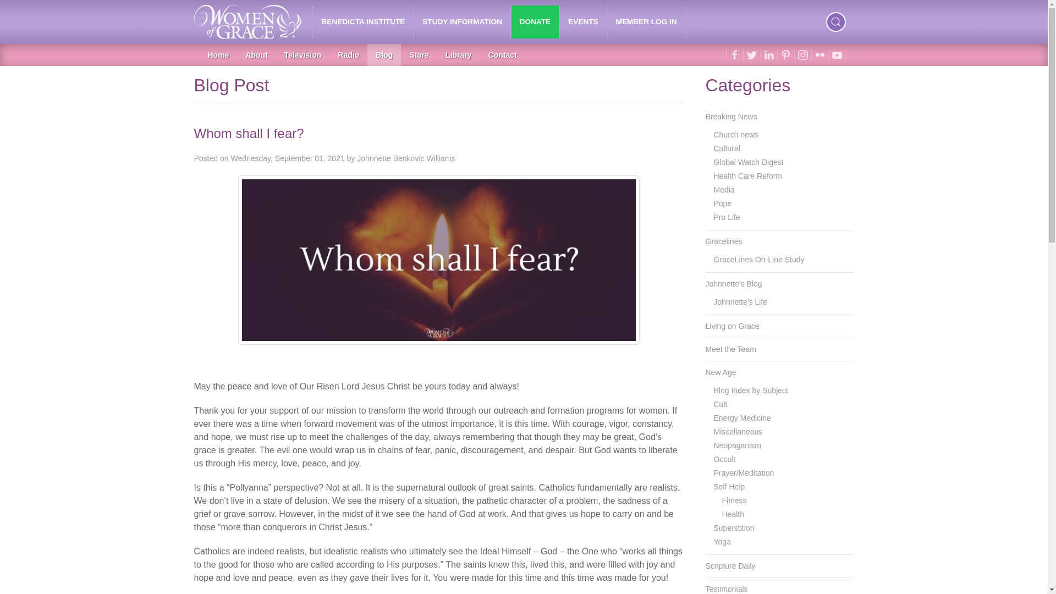 The height and width of the screenshot is (594, 1056). Describe the element at coordinates (535, 22) in the screenshot. I see `DONATE` at that location.